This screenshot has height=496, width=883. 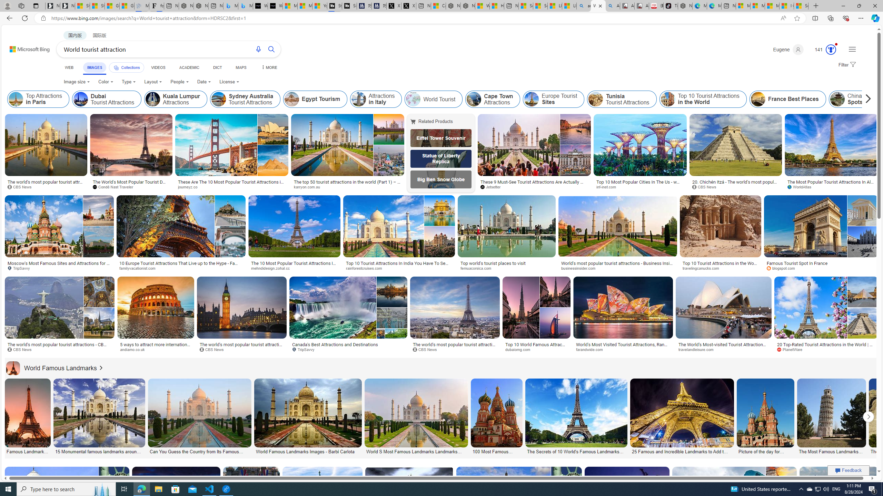 What do you see at coordinates (59, 265) in the screenshot?
I see `Moscow's Most Famous Sites and Attractions for Visitors` at bounding box center [59, 265].